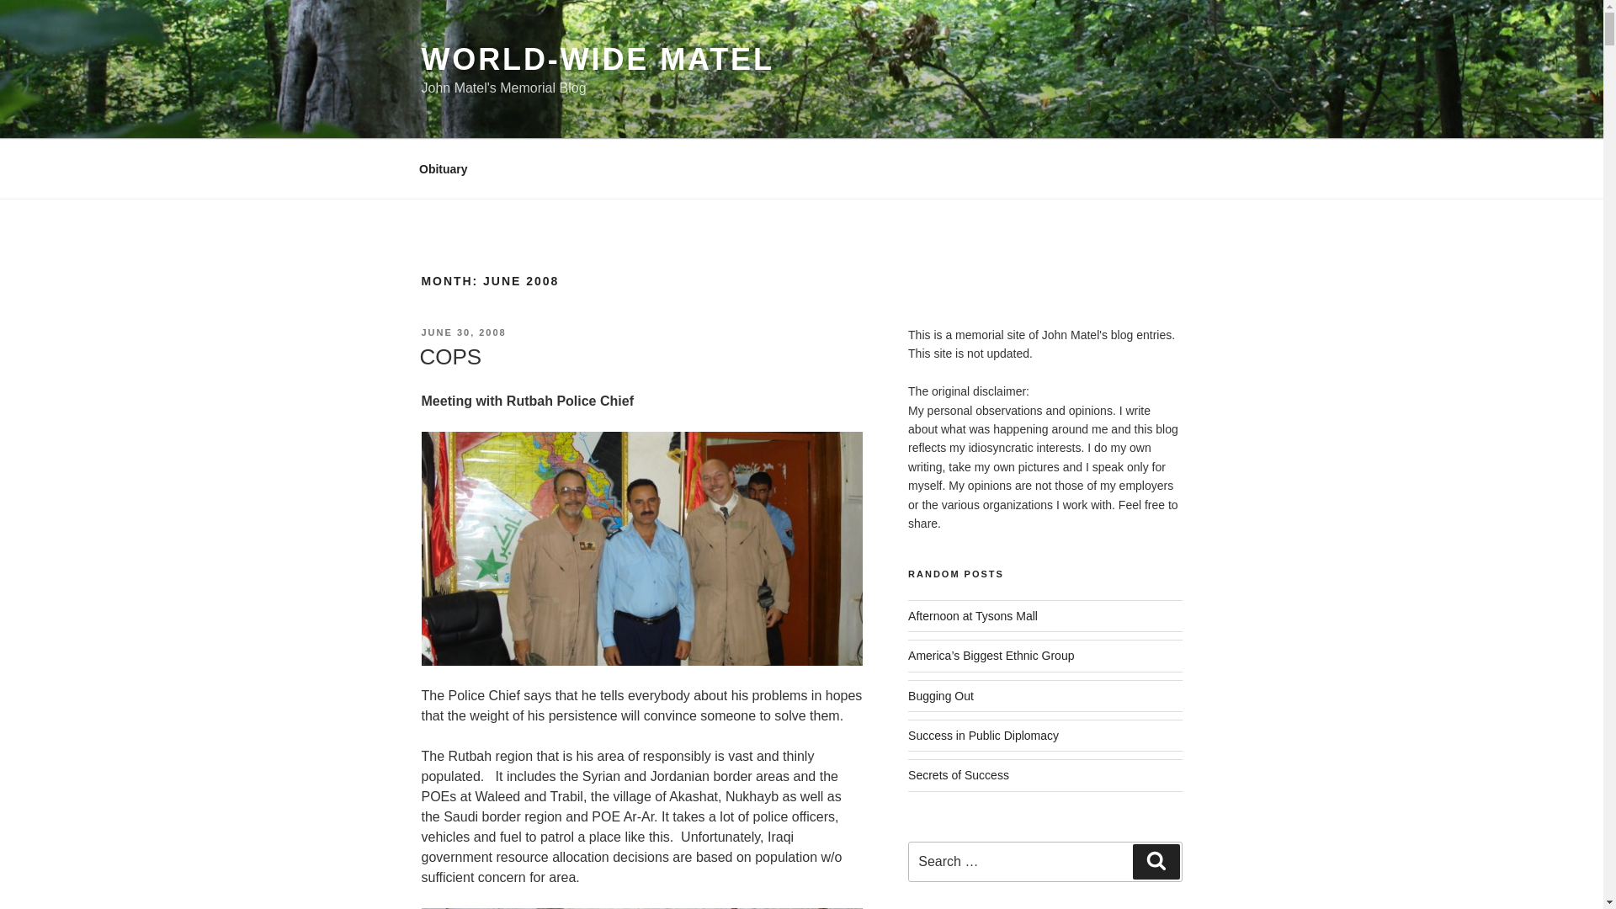  Describe the element at coordinates (597, 59) in the screenshot. I see `WORLD-WIDE MATEL` at that location.